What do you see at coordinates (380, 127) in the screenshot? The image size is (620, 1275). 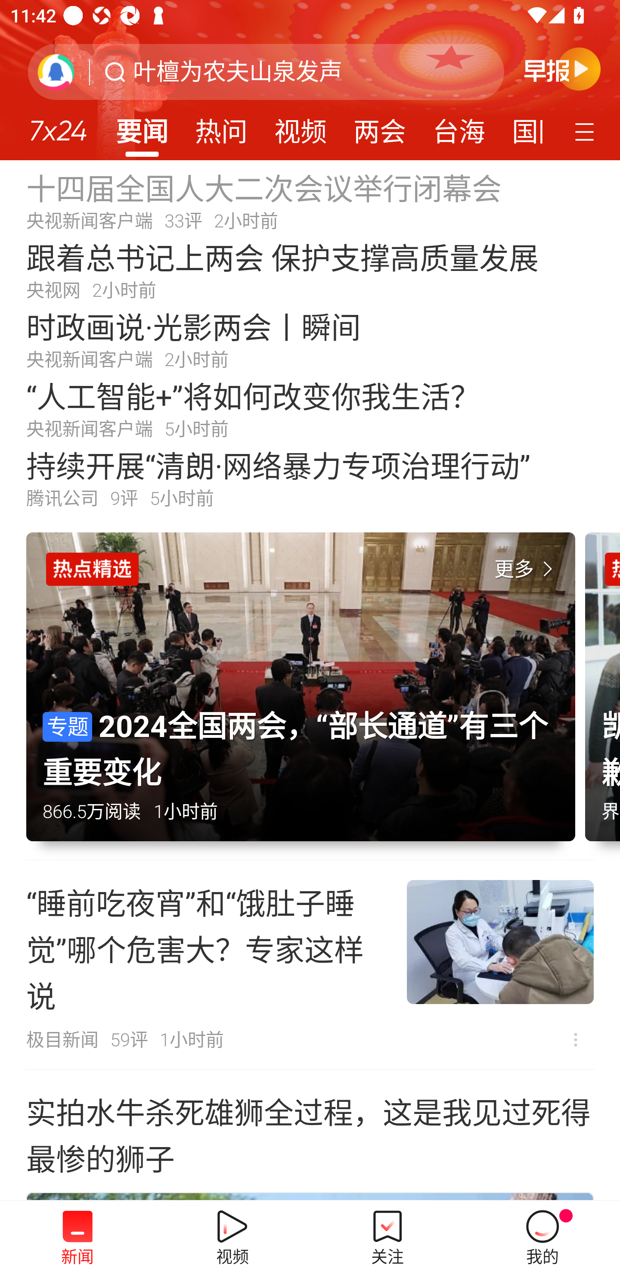 I see `两会` at bounding box center [380, 127].